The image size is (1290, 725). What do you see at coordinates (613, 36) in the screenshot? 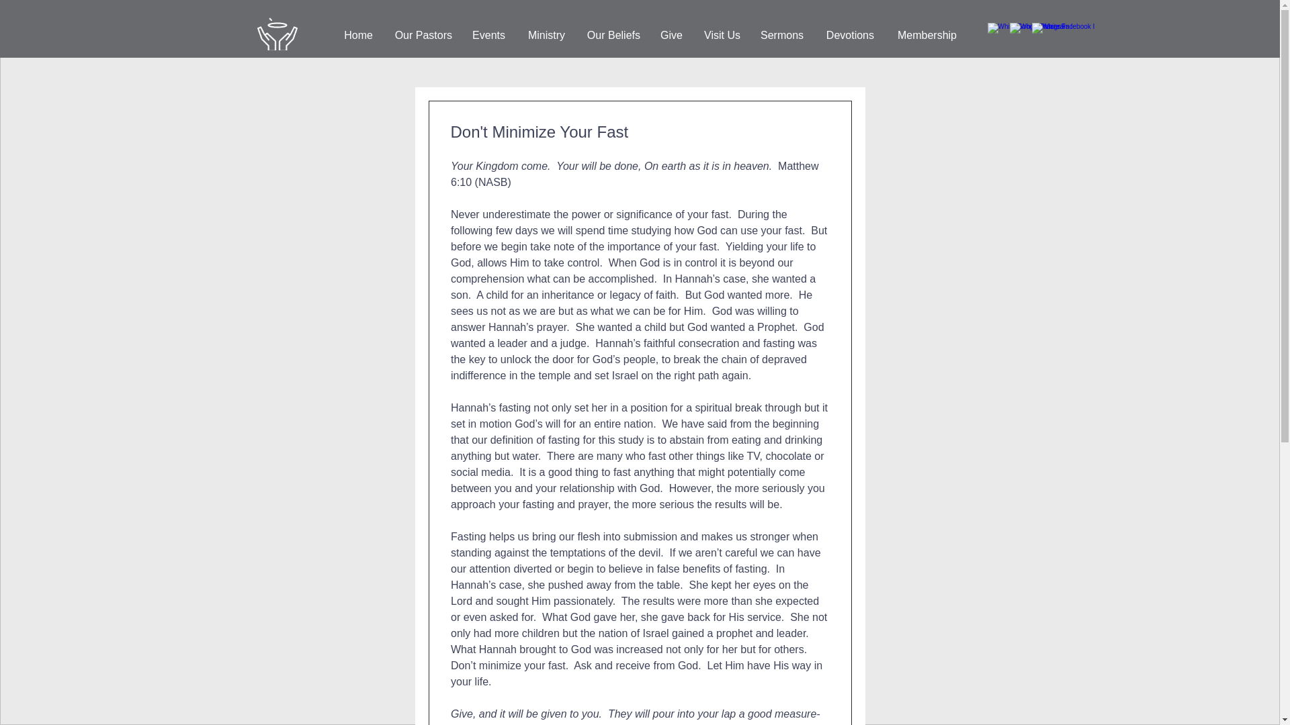
I see `Our Beliefs` at bounding box center [613, 36].